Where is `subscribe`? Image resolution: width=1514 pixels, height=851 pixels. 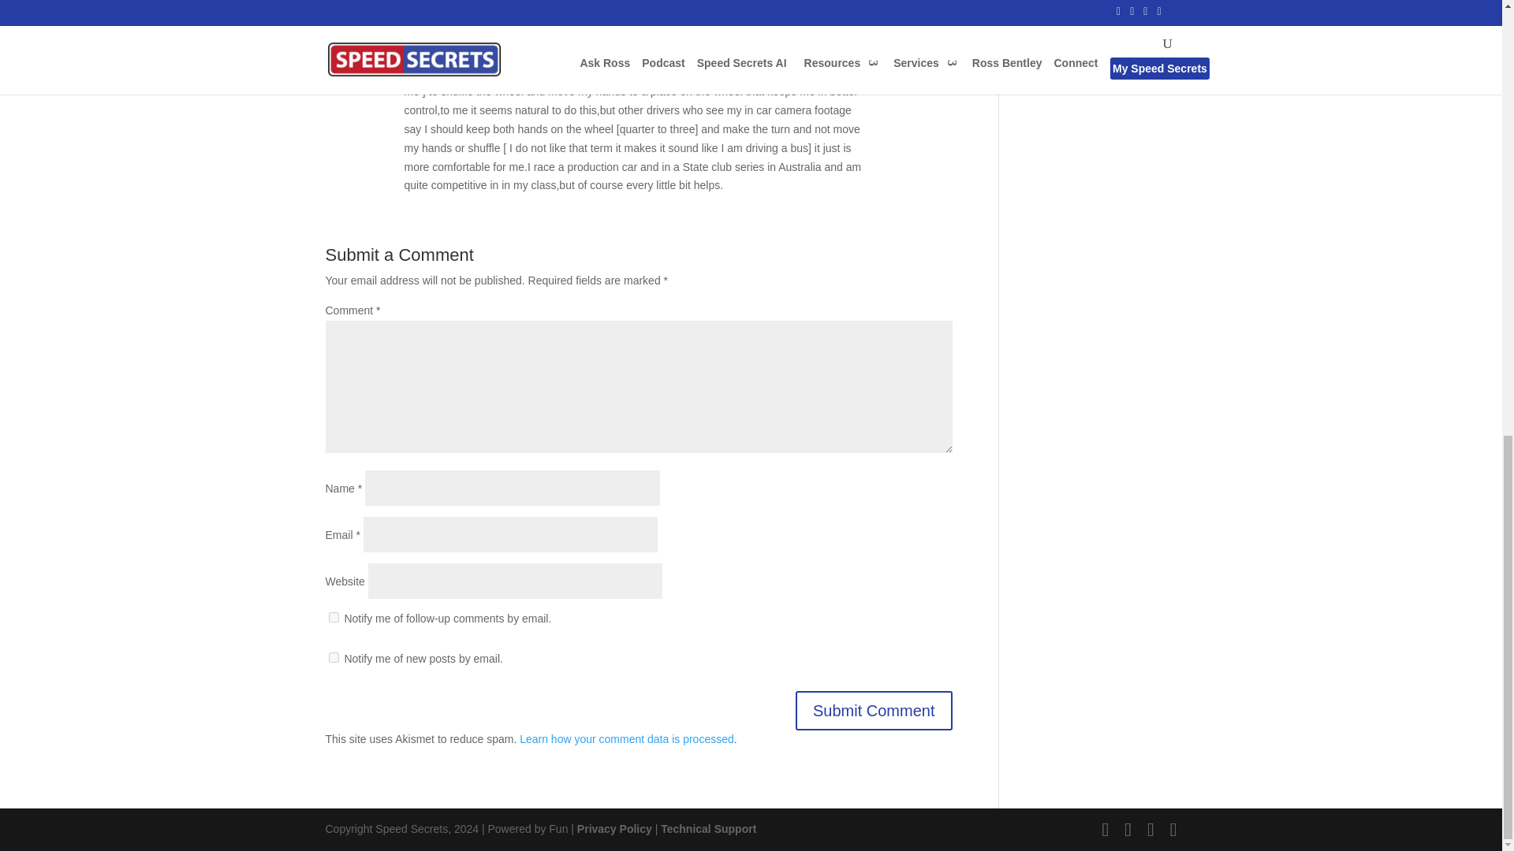
subscribe is located at coordinates (333, 657).